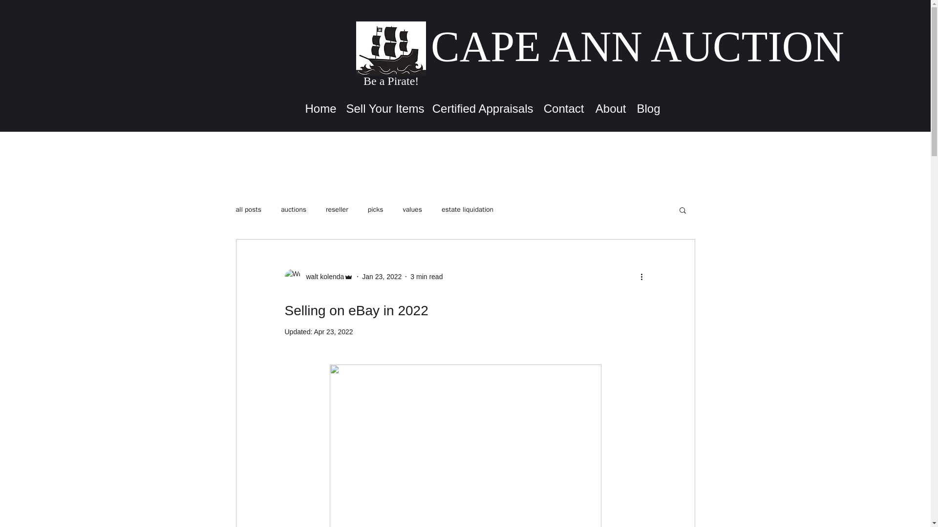 The height and width of the screenshot is (527, 938). What do you see at coordinates (293, 210) in the screenshot?
I see `auctions` at bounding box center [293, 210].